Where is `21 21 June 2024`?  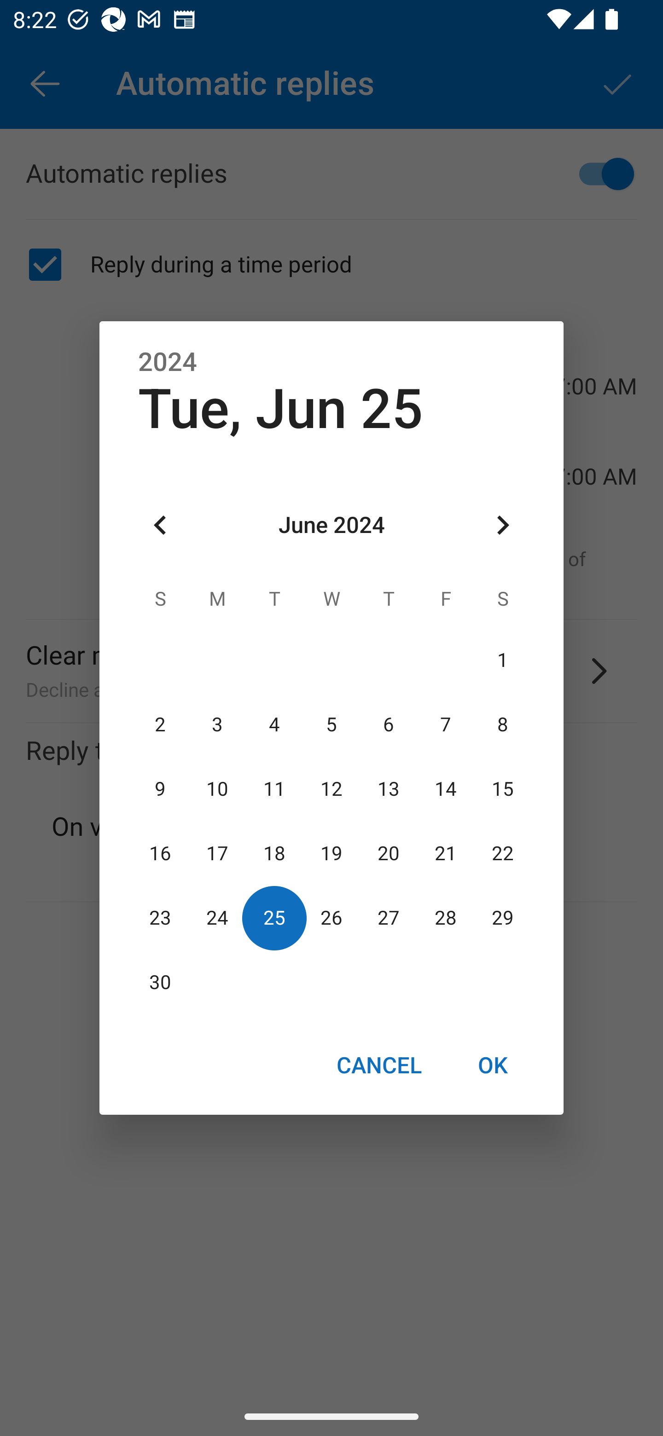
21 21 June 2024 is located at coordinates (445, 853).